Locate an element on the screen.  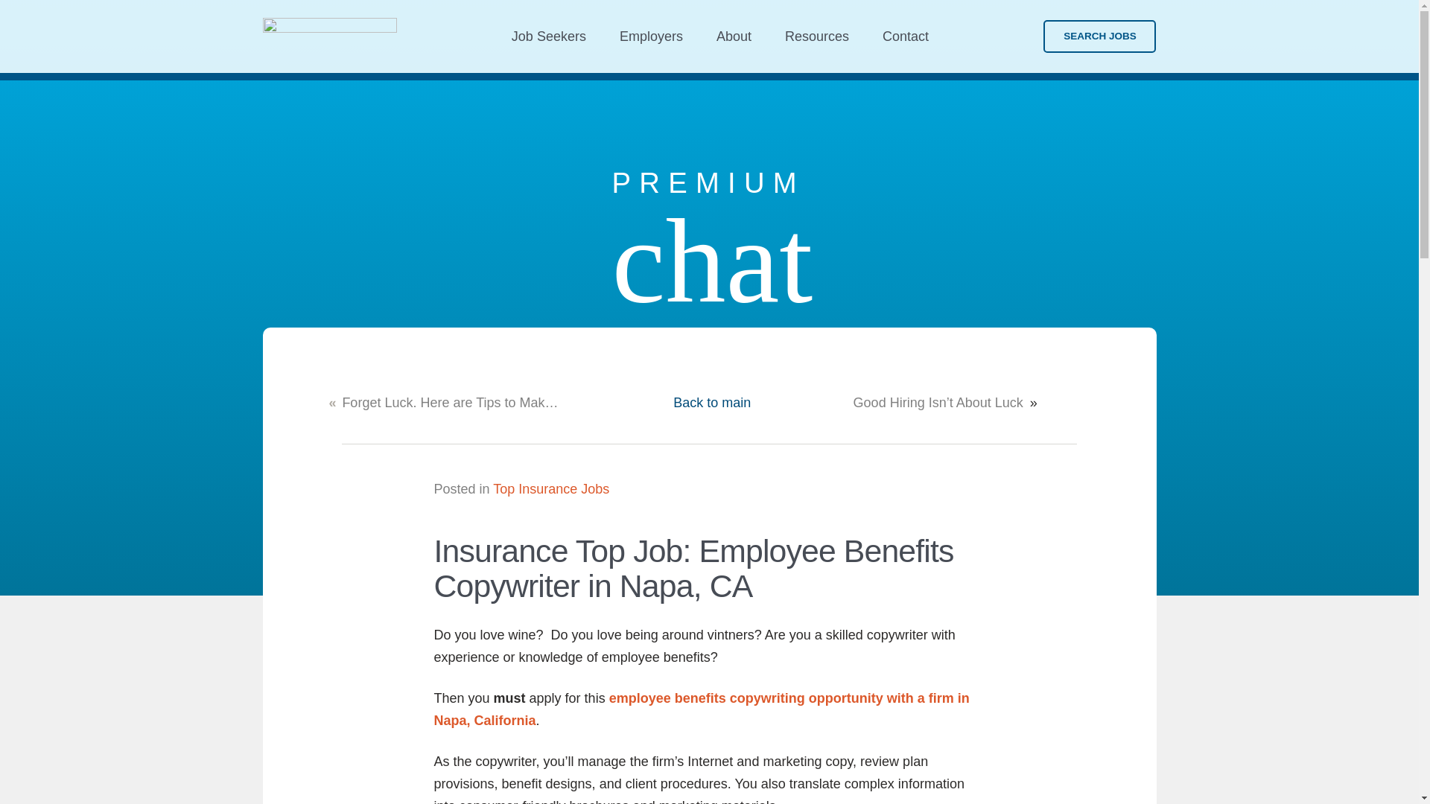
Employers is located at coordinates (650, 36).